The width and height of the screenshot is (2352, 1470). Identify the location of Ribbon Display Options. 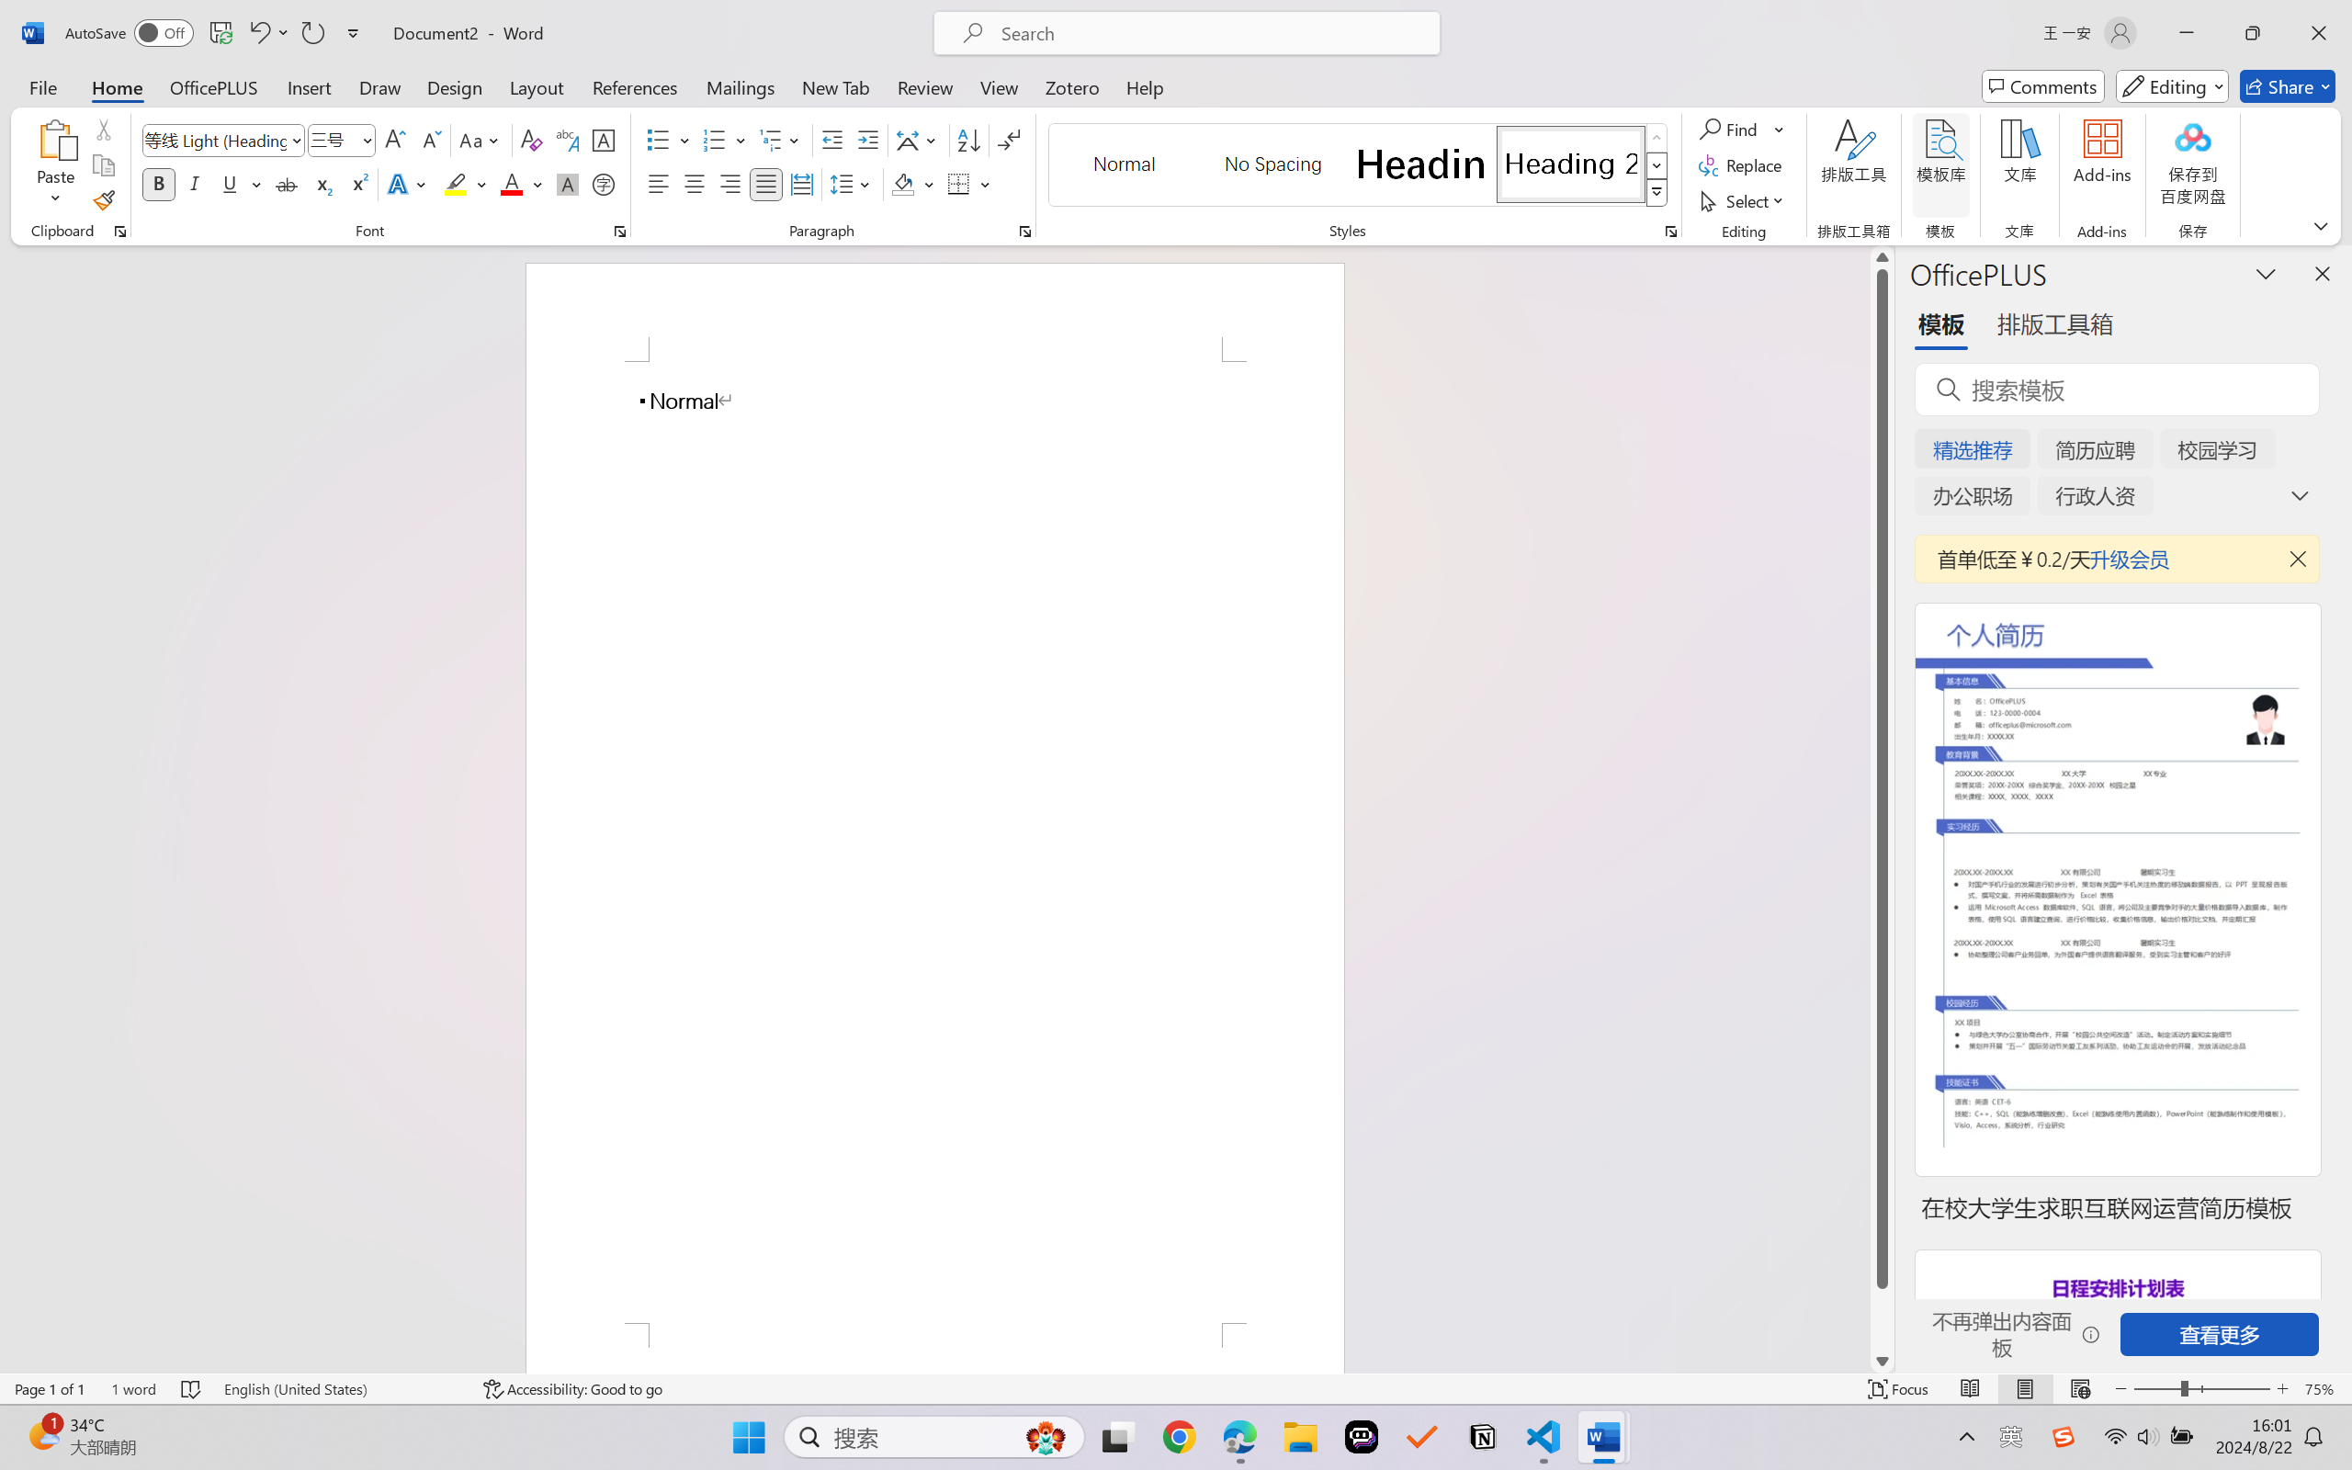
(2321, 225).